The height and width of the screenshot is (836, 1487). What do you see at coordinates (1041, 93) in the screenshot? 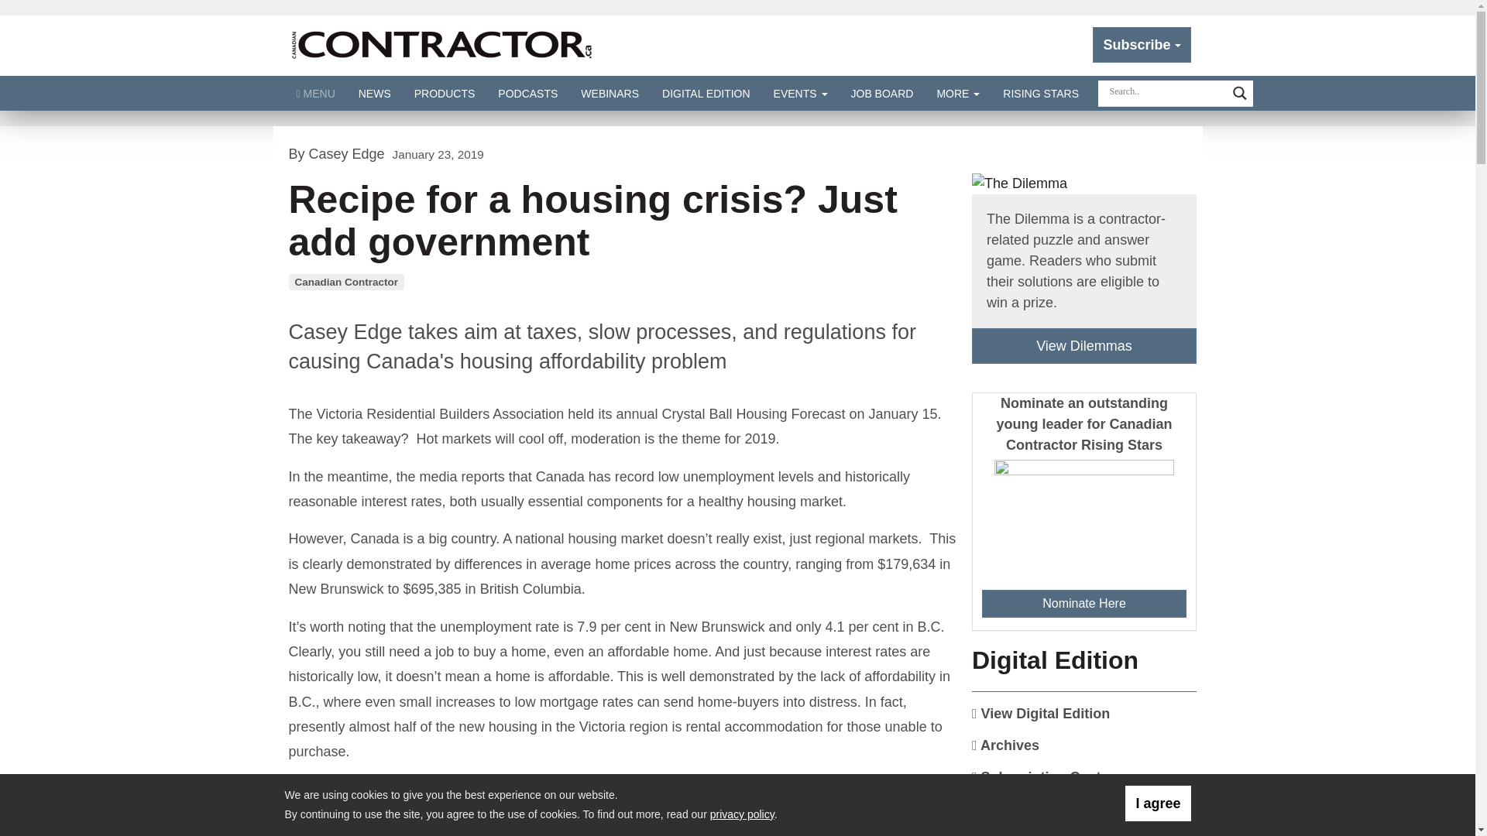
I see `RISING STARS` at bounding box center [1041, 93].